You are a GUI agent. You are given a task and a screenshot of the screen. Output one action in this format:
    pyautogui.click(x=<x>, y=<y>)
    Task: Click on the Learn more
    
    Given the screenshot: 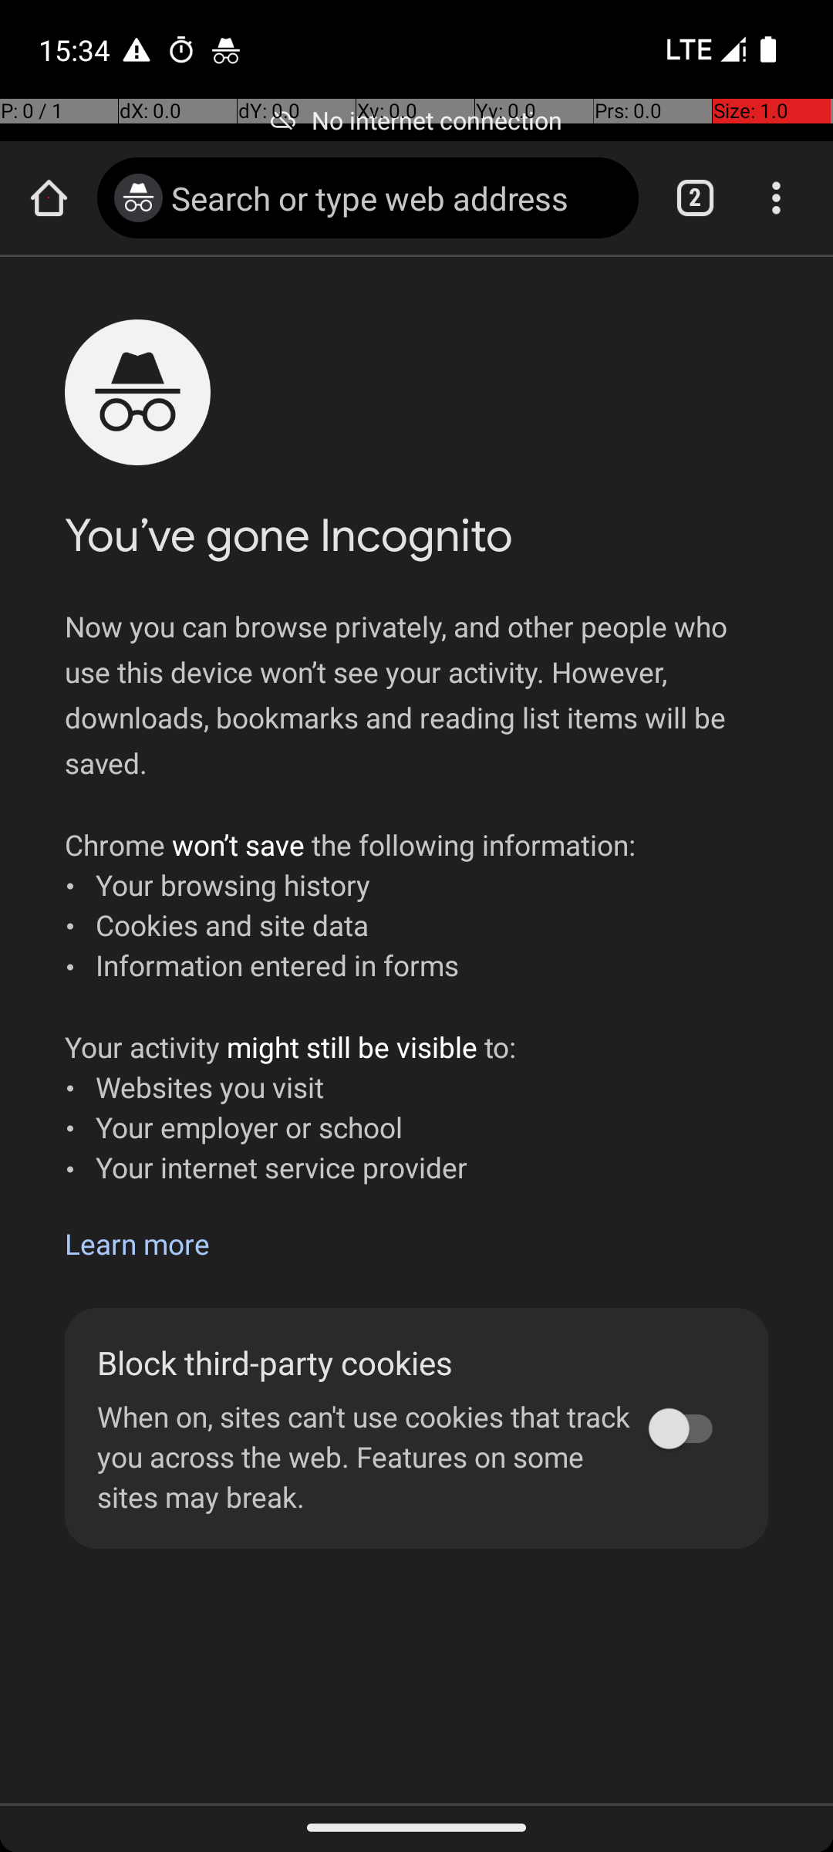 What is the action you would take?
    pyautogui.click(x=137, y=1244)
    